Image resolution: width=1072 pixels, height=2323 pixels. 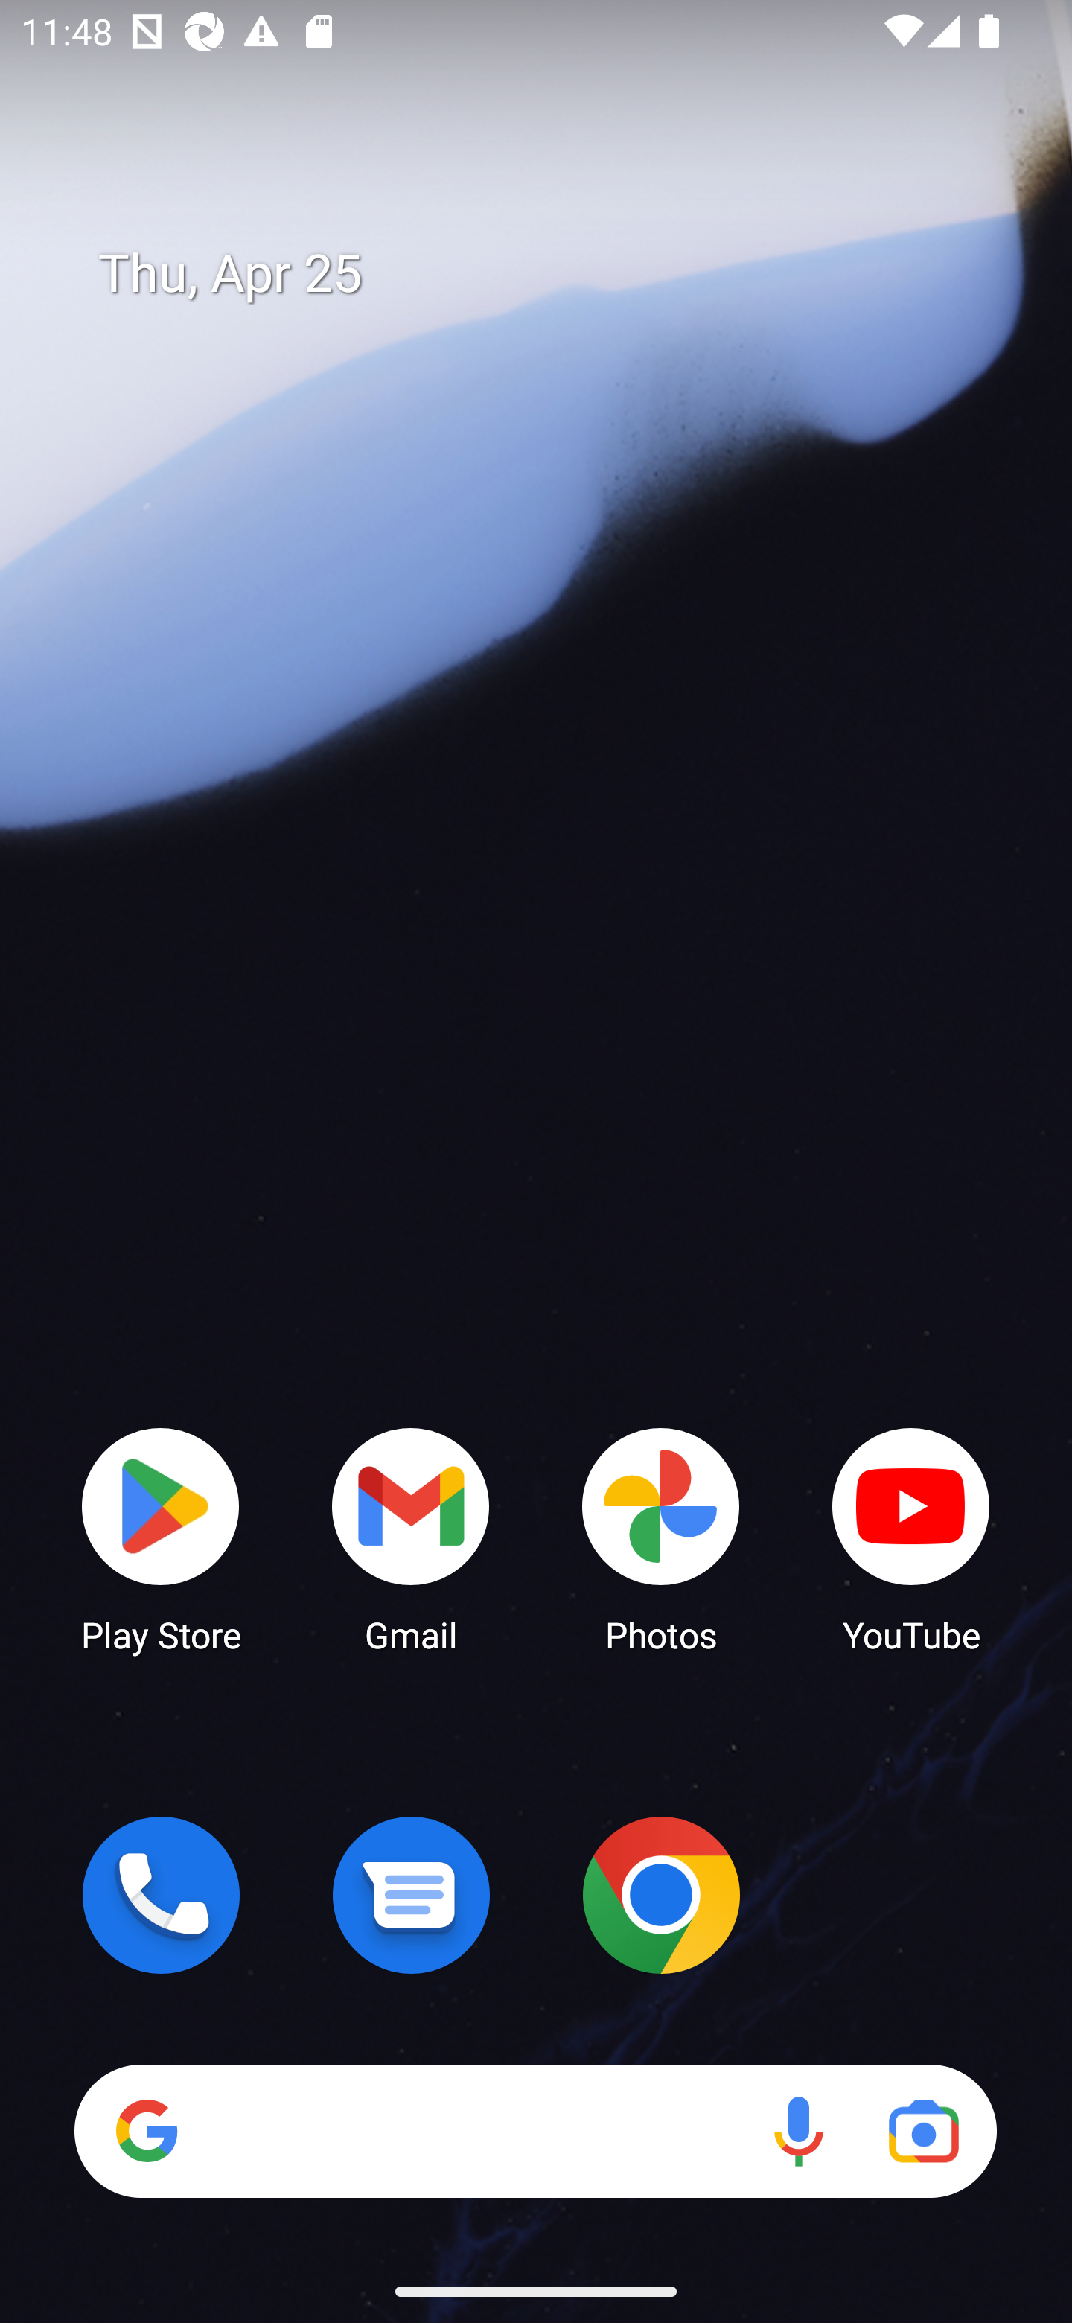 I want to click on Phone, so click(x=161, y=1895).